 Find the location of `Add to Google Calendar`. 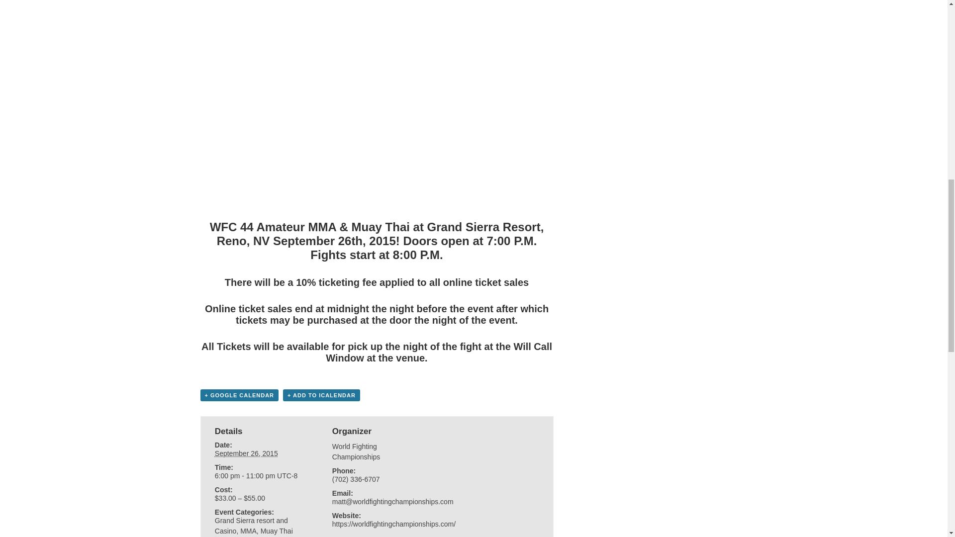

Add to Google Calendar is located at coordinates (239, 395).